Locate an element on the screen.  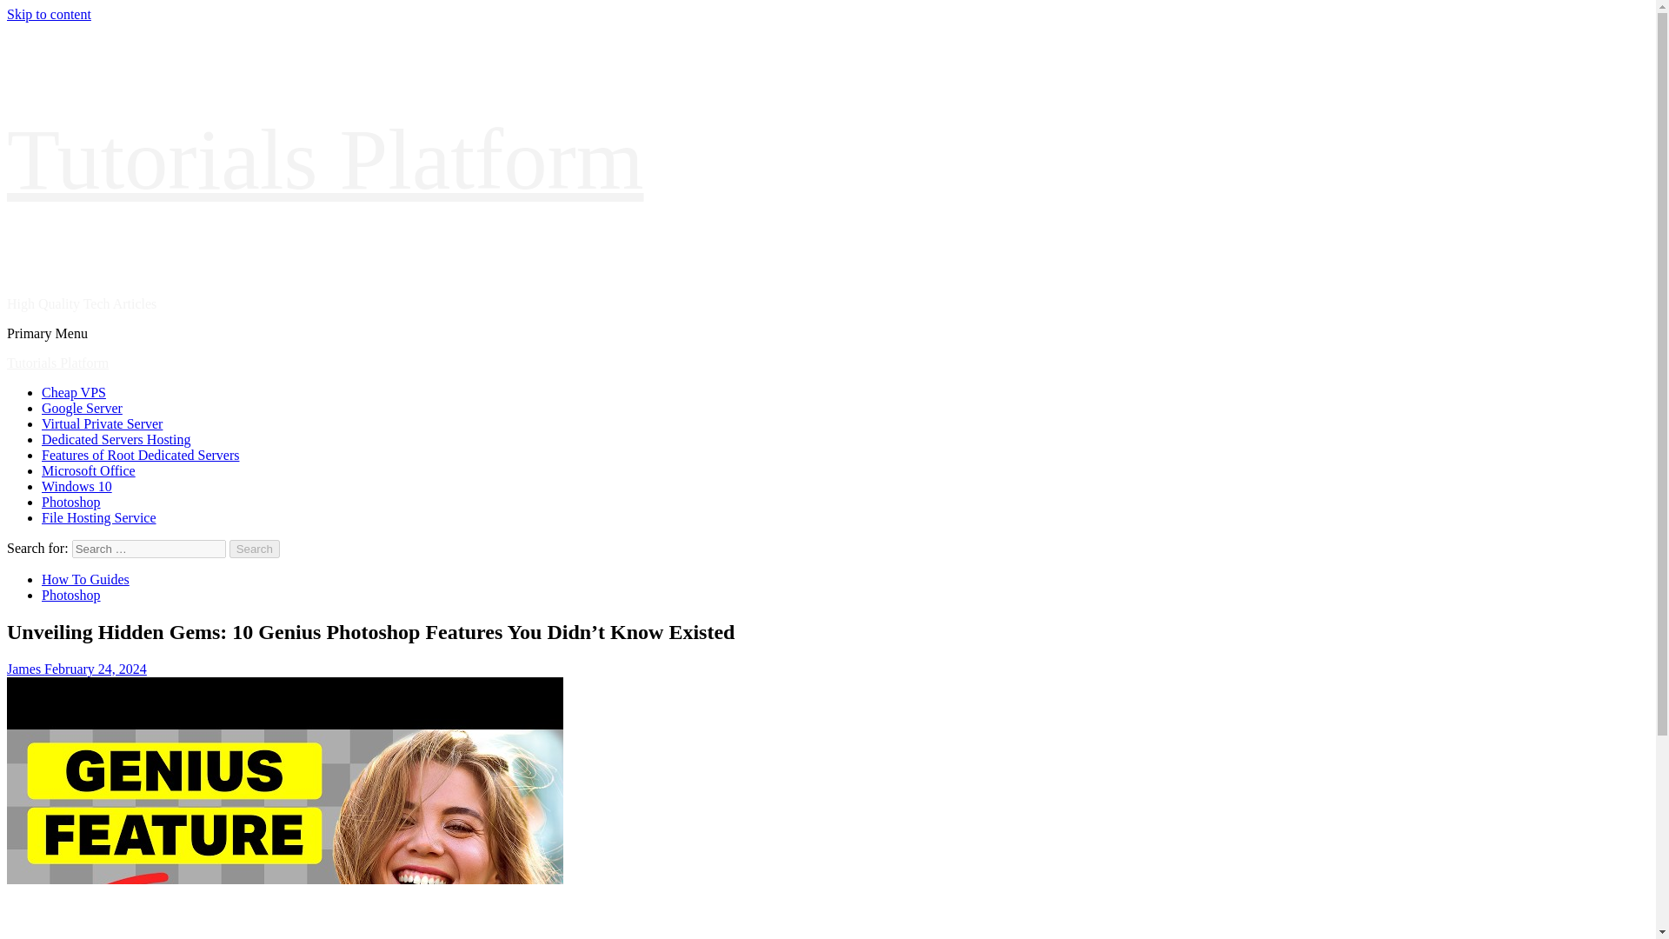
Dedicated Servers Hosting is located at coordinates (116, 439).